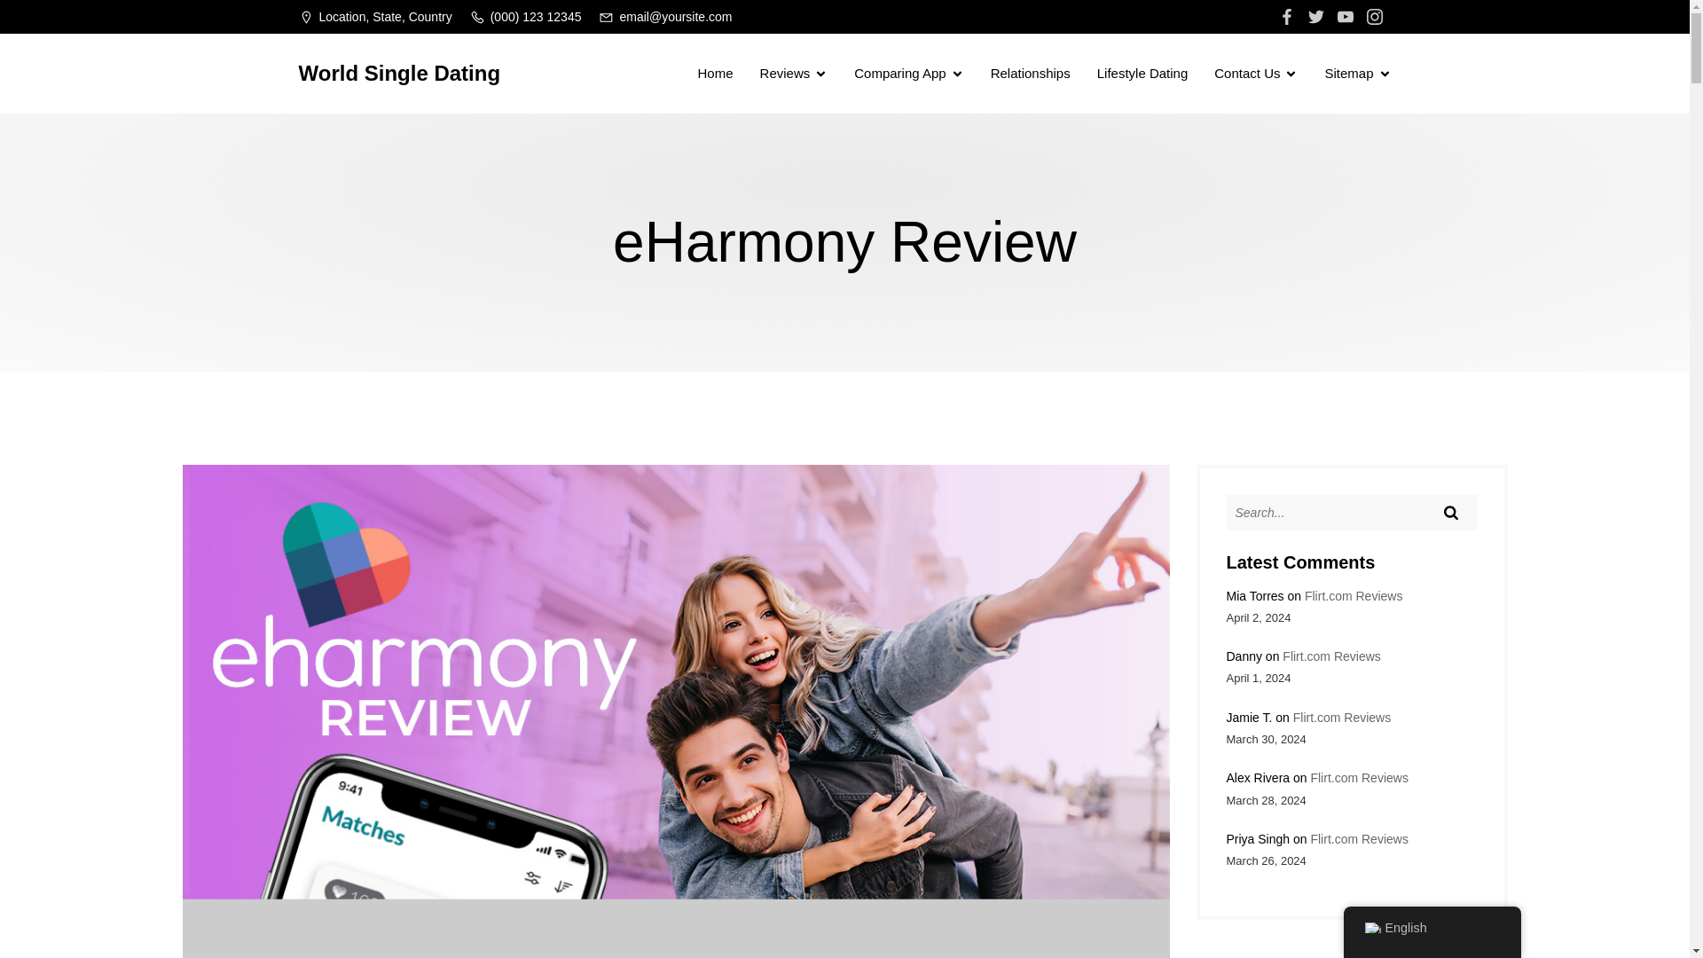 The width and height of the screenshot is (1703, 958). What do you see at coordinates (716, 73) in the screenshot?
I see `Home` at bounding box center [716, 73].